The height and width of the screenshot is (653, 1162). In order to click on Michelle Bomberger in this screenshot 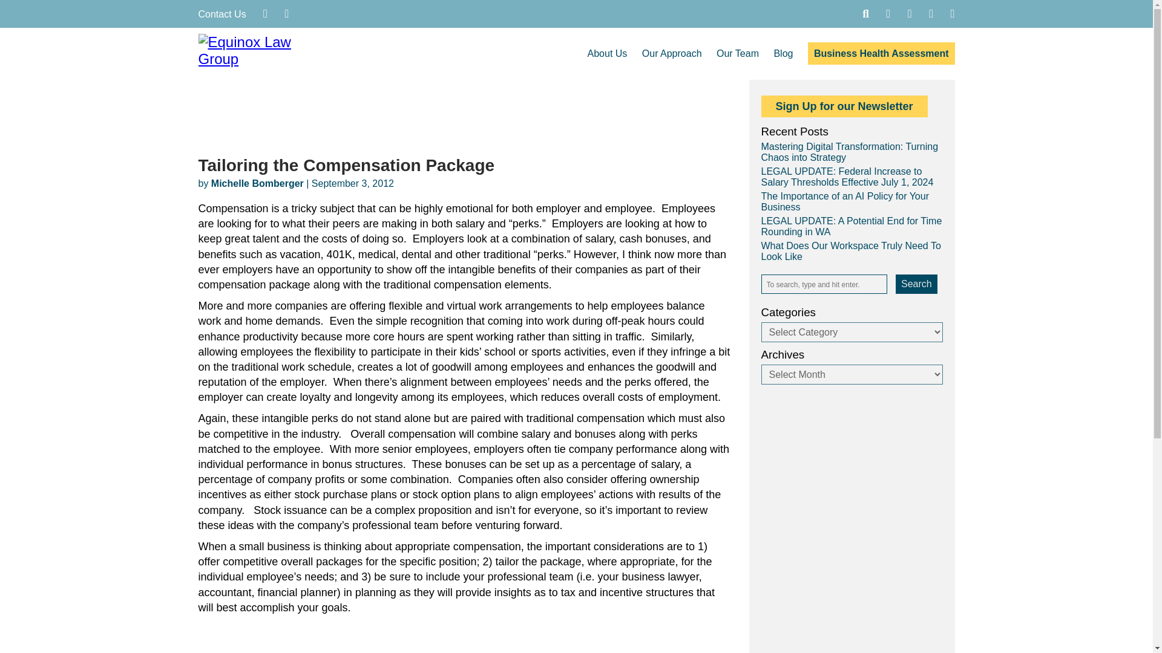, I will do `click(257, 183)`.